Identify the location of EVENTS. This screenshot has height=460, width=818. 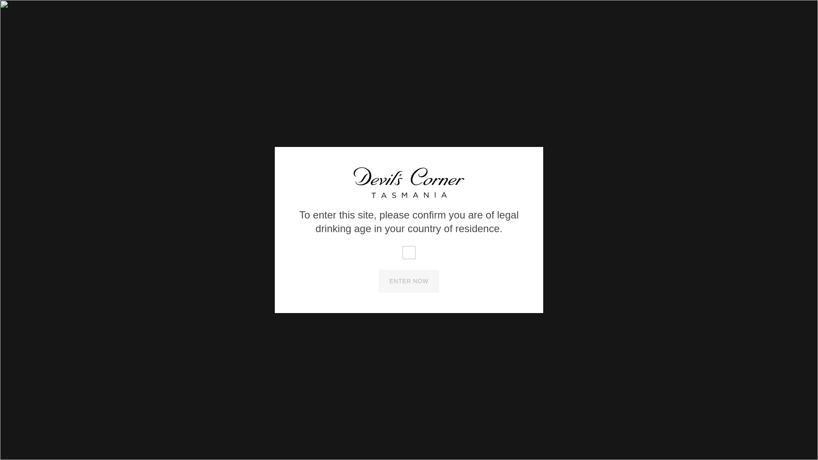
(440, 74).